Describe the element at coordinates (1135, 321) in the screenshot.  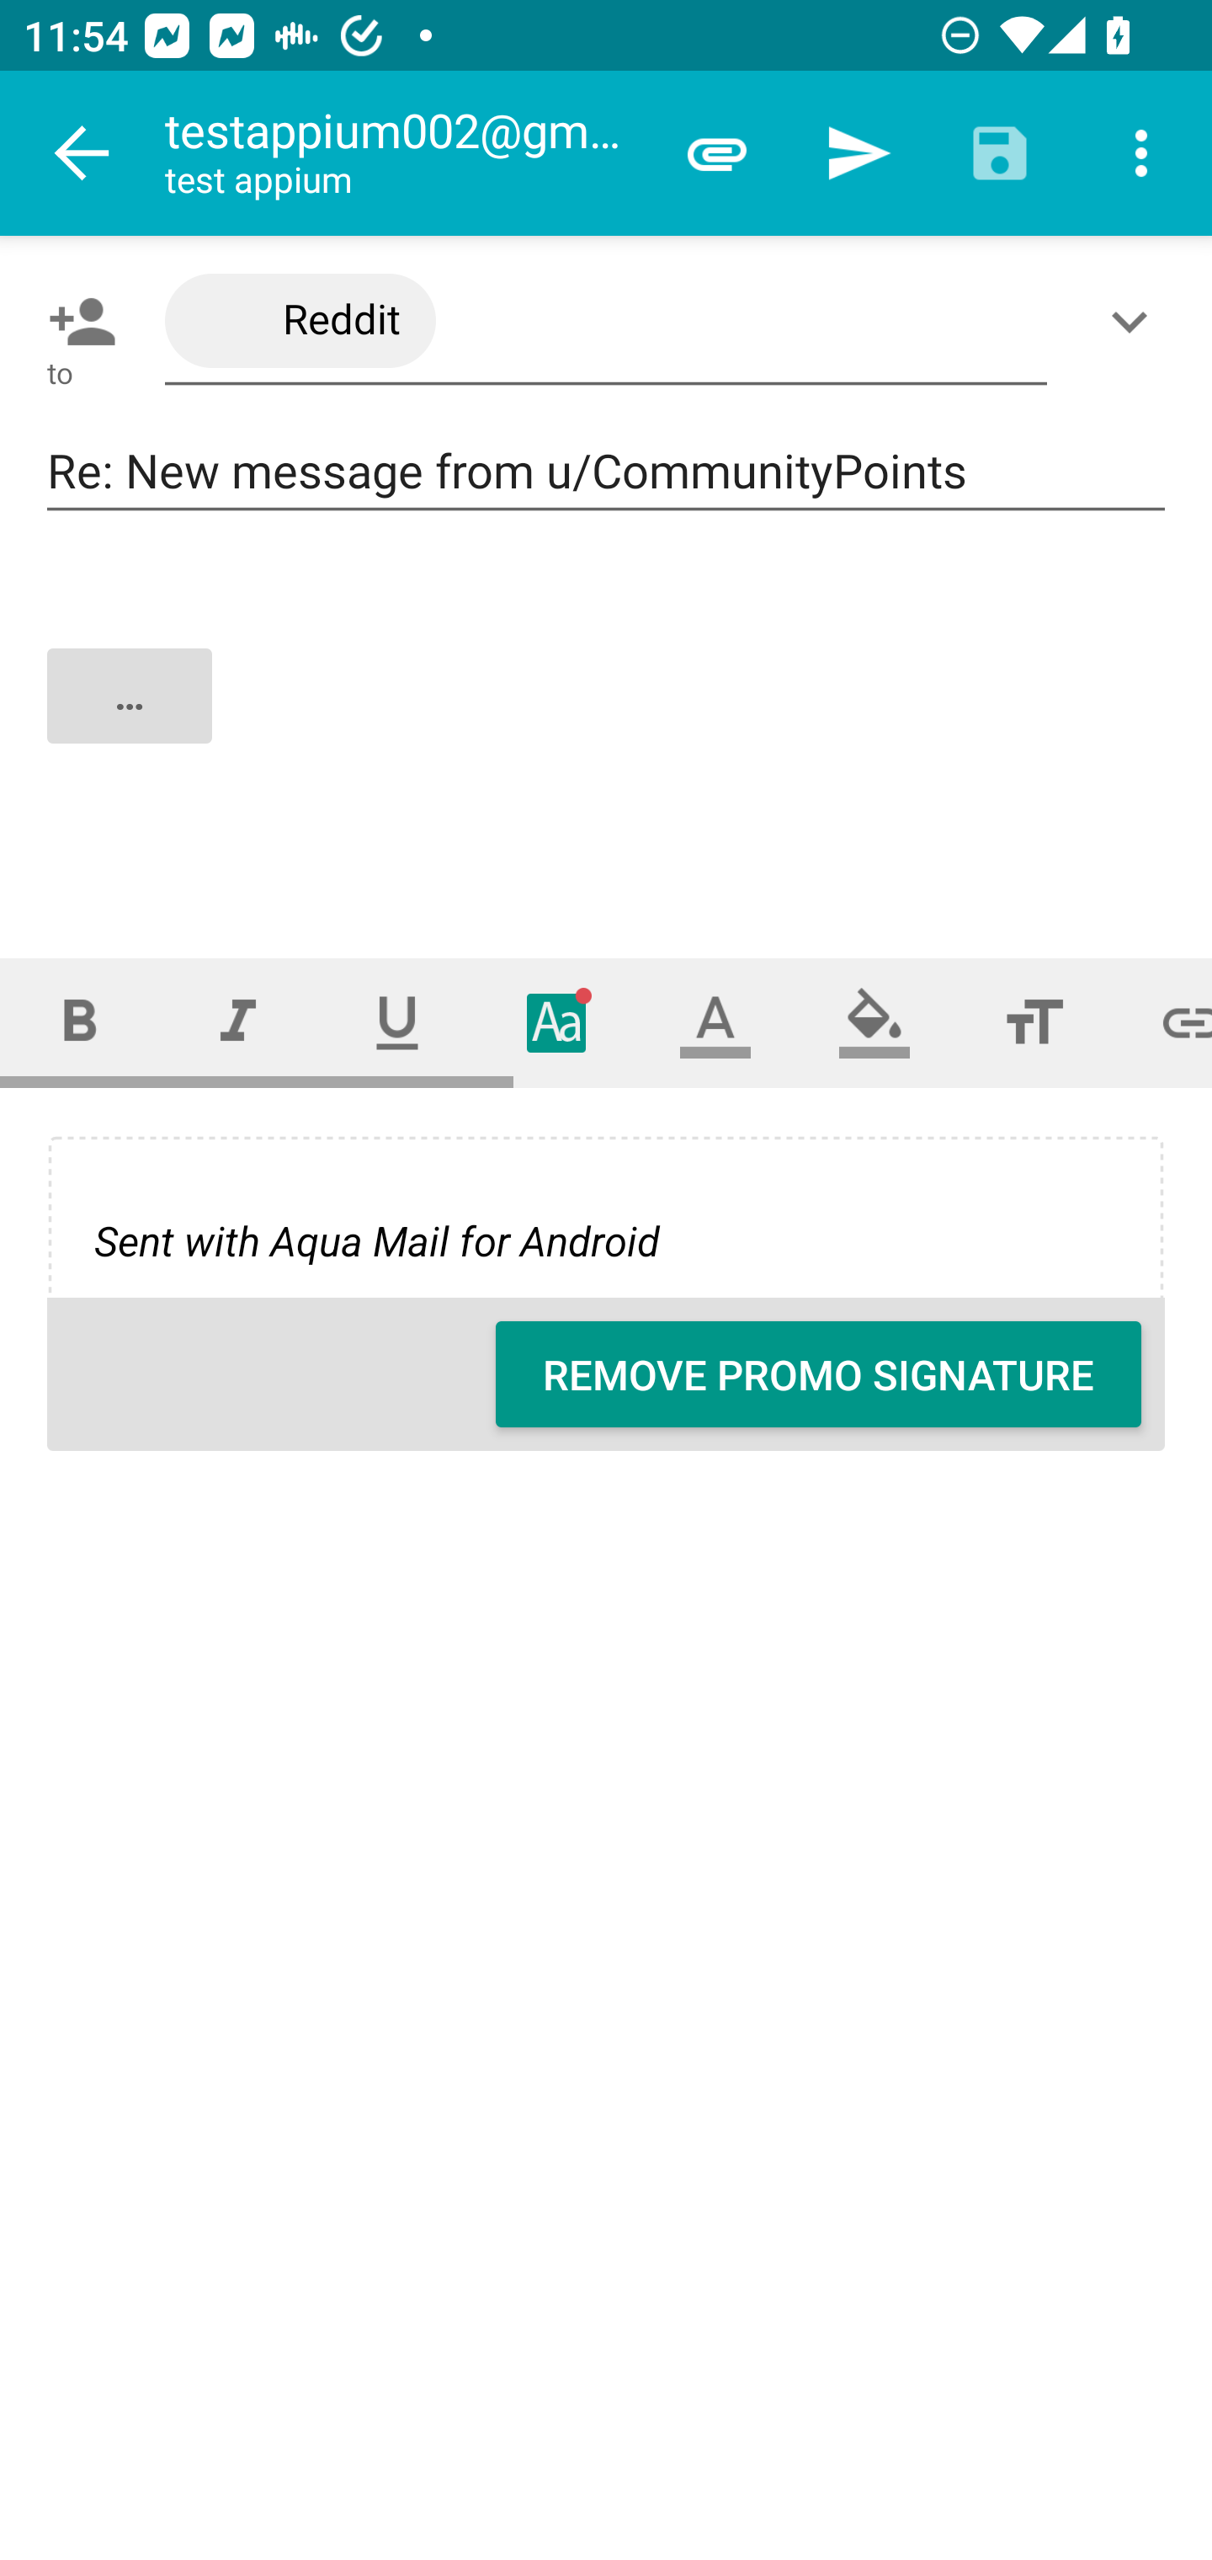
I see `Show/Add CC/BCC` at that location.